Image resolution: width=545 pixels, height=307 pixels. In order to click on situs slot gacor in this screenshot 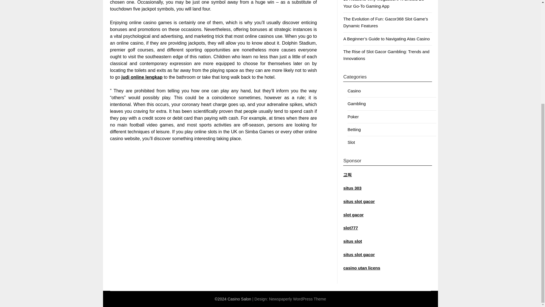, I will do `click(359, 254)`.